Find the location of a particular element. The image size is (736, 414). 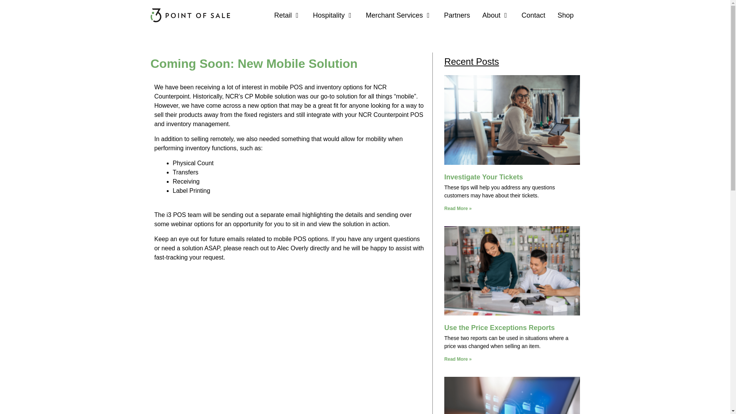

Hospitality is located at coordinates (329, 15).